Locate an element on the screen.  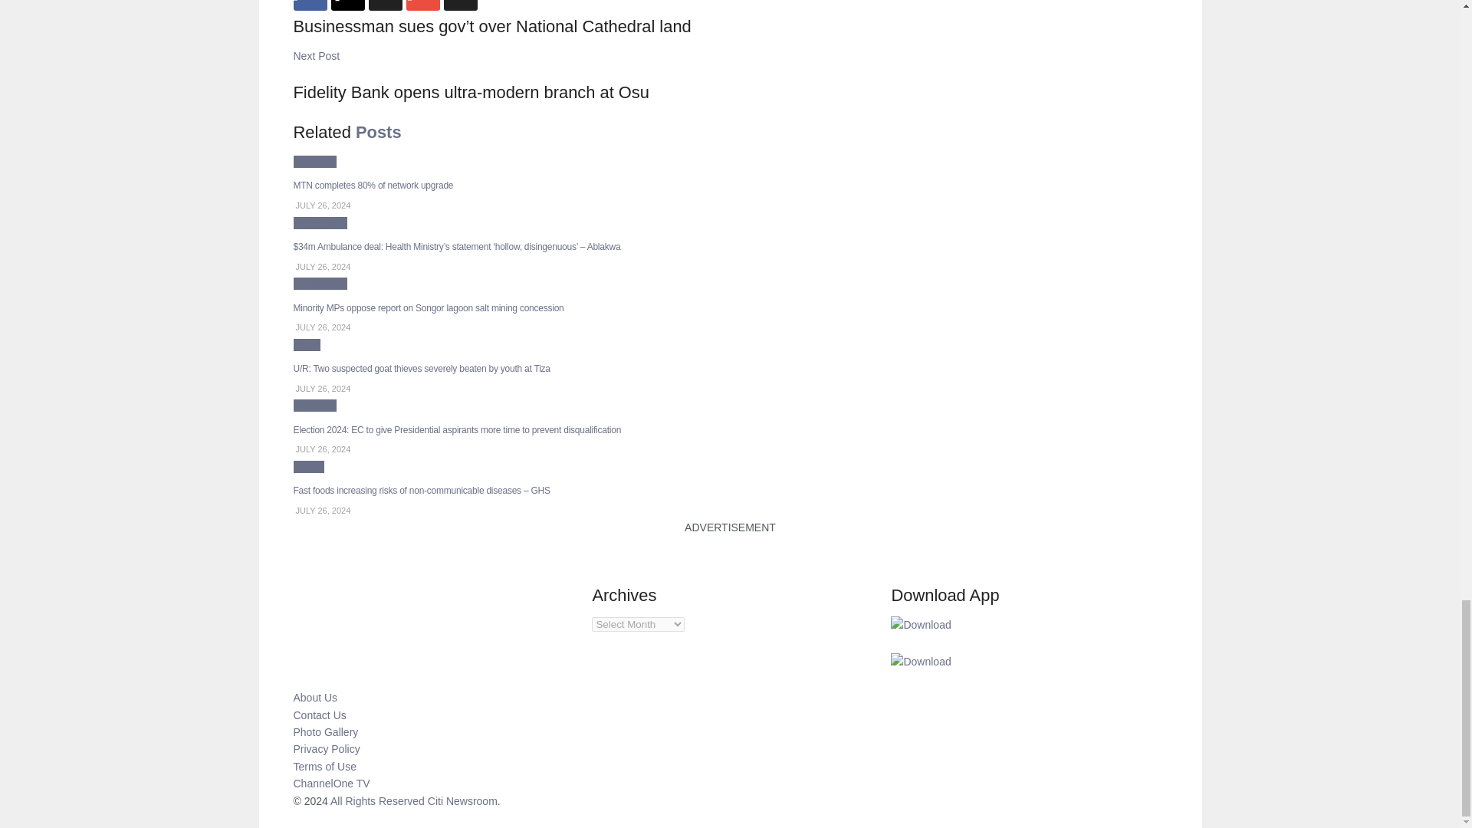
Citi Newsroom is located at coordinates (377, 800).